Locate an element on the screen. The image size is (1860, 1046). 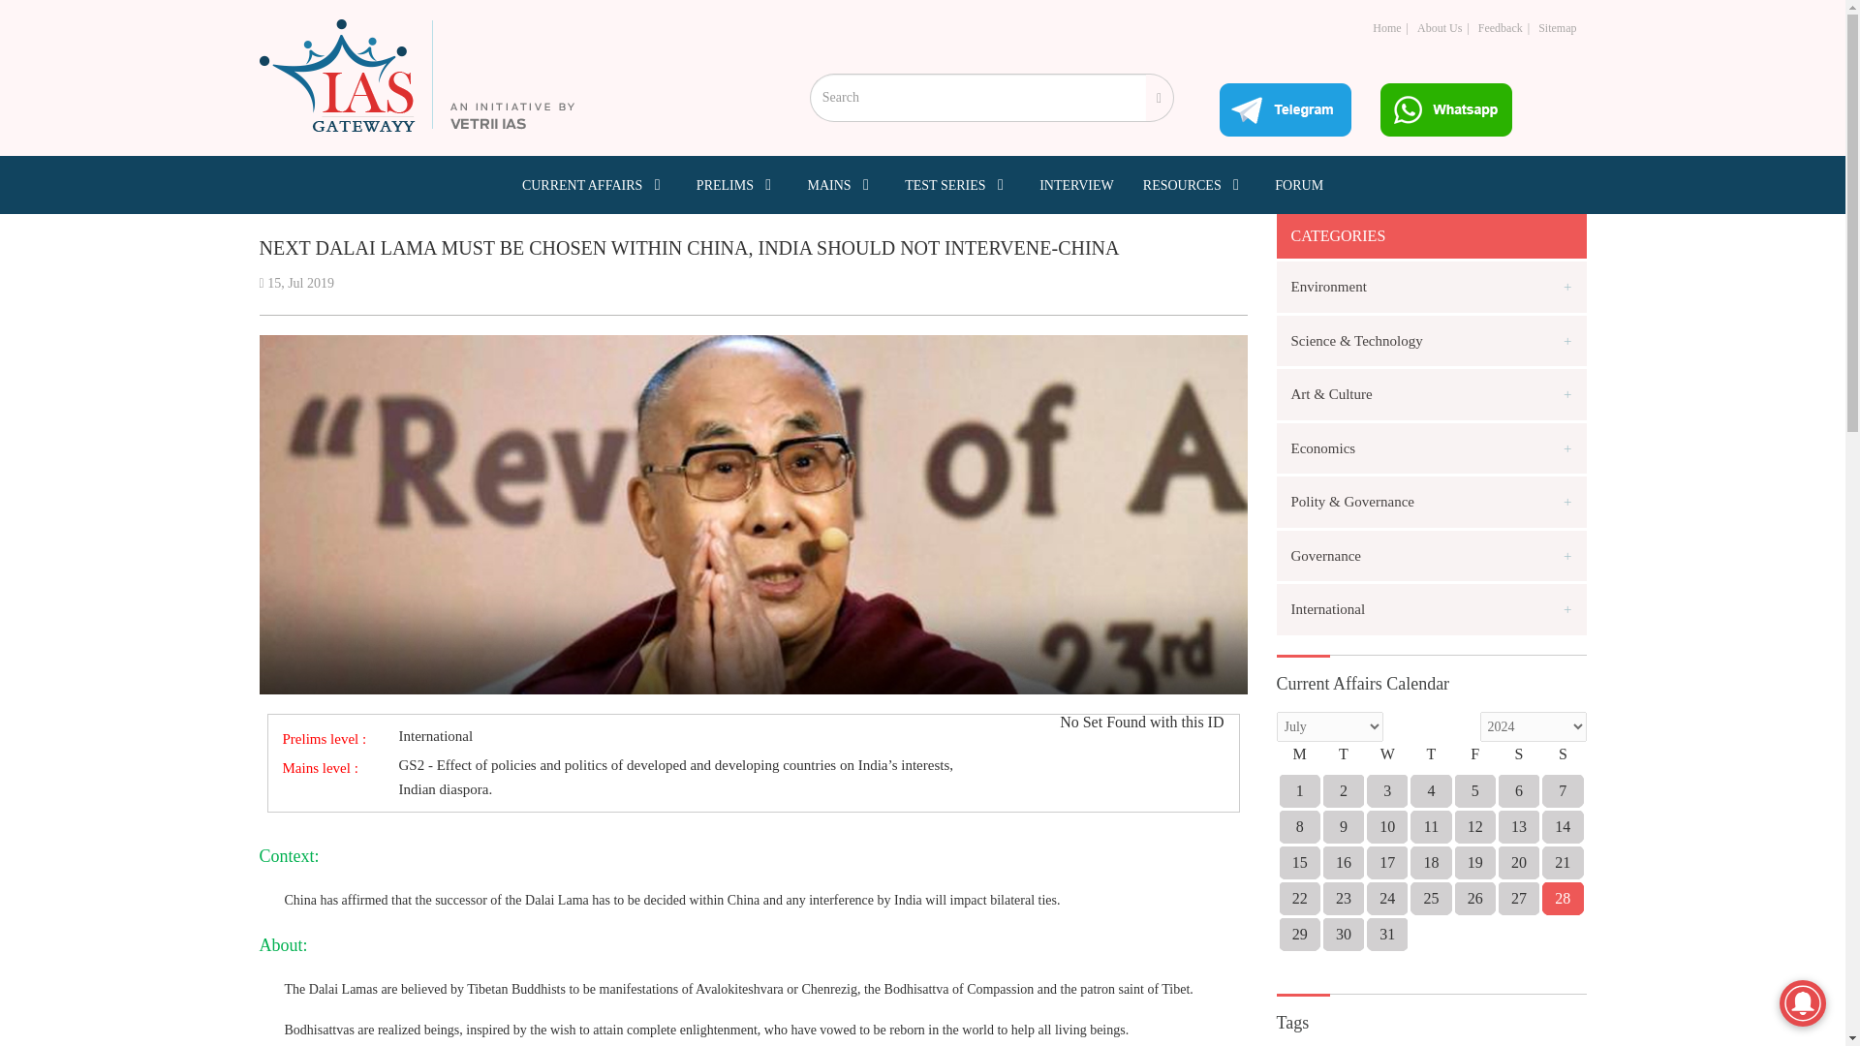
Wednesday is located at coordinates (1387, 759).